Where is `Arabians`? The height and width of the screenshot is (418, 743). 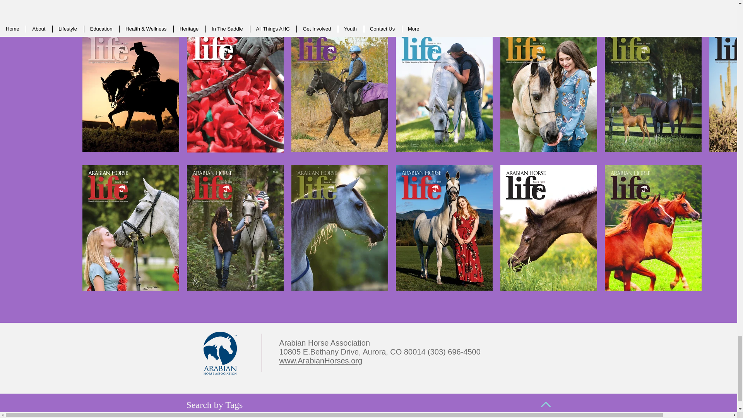
Arabians is located at coordinates (259, 415).